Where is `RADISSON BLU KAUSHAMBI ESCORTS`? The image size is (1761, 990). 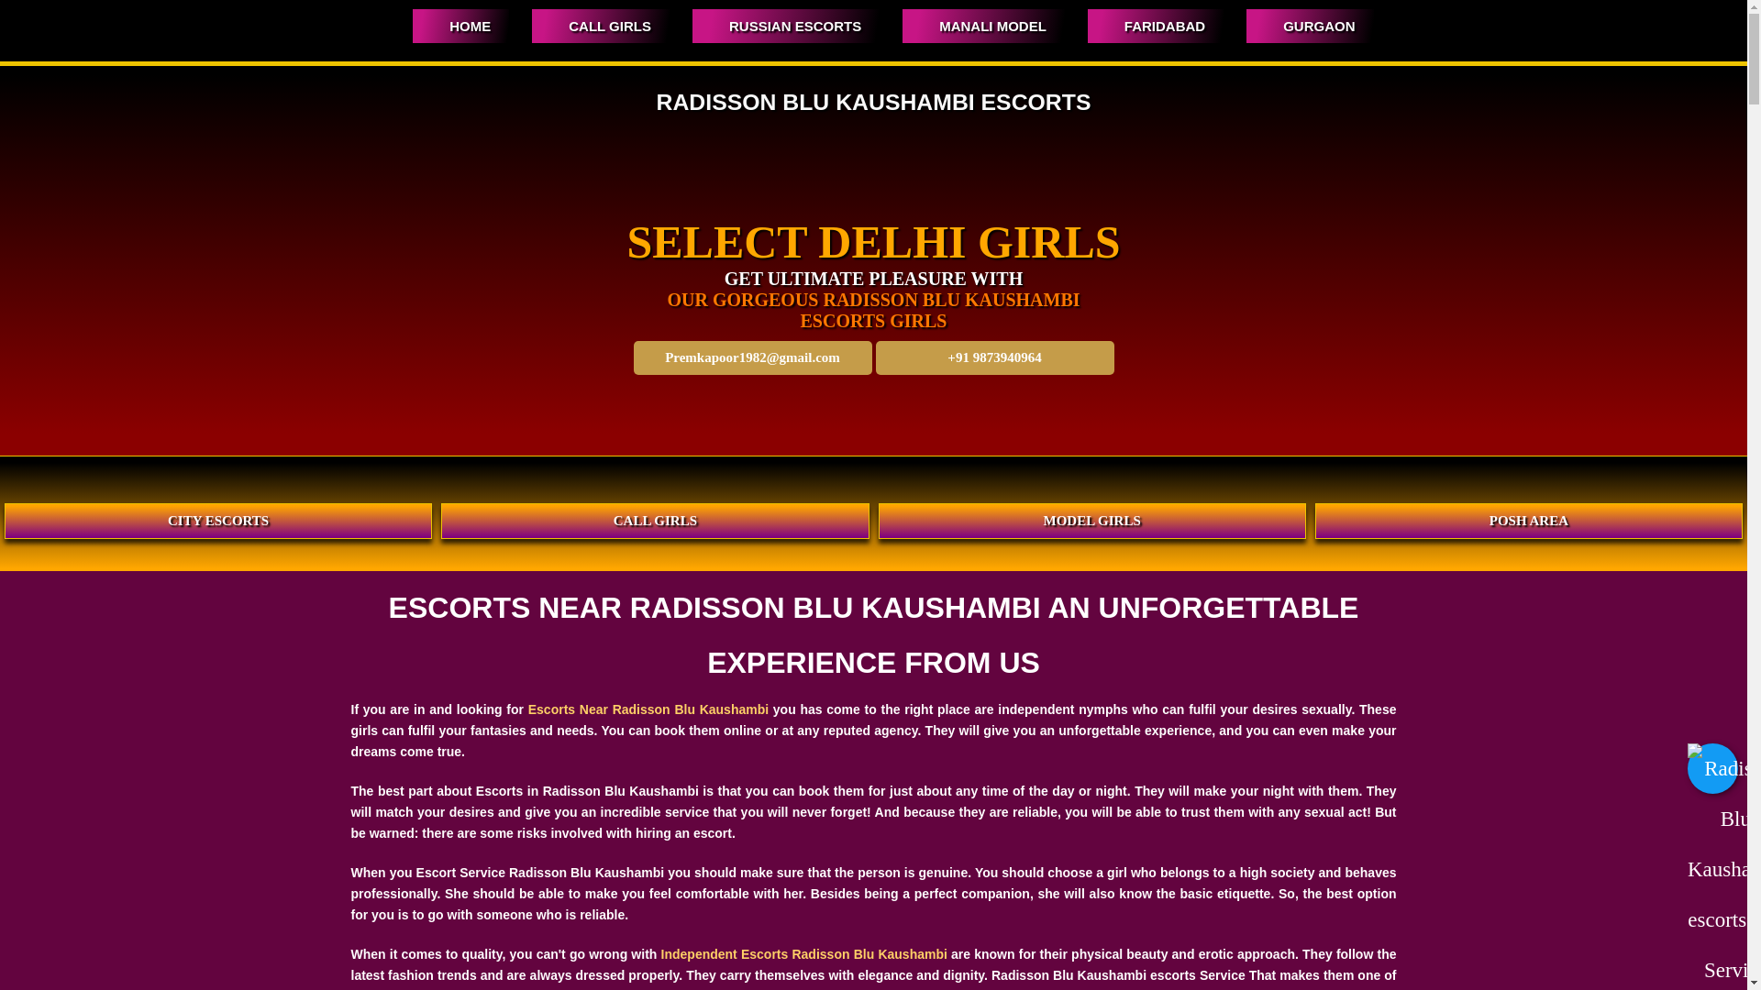 RADISSON BLU KAUSHAMBI ESCORTS is located at coordinates (874, 103).